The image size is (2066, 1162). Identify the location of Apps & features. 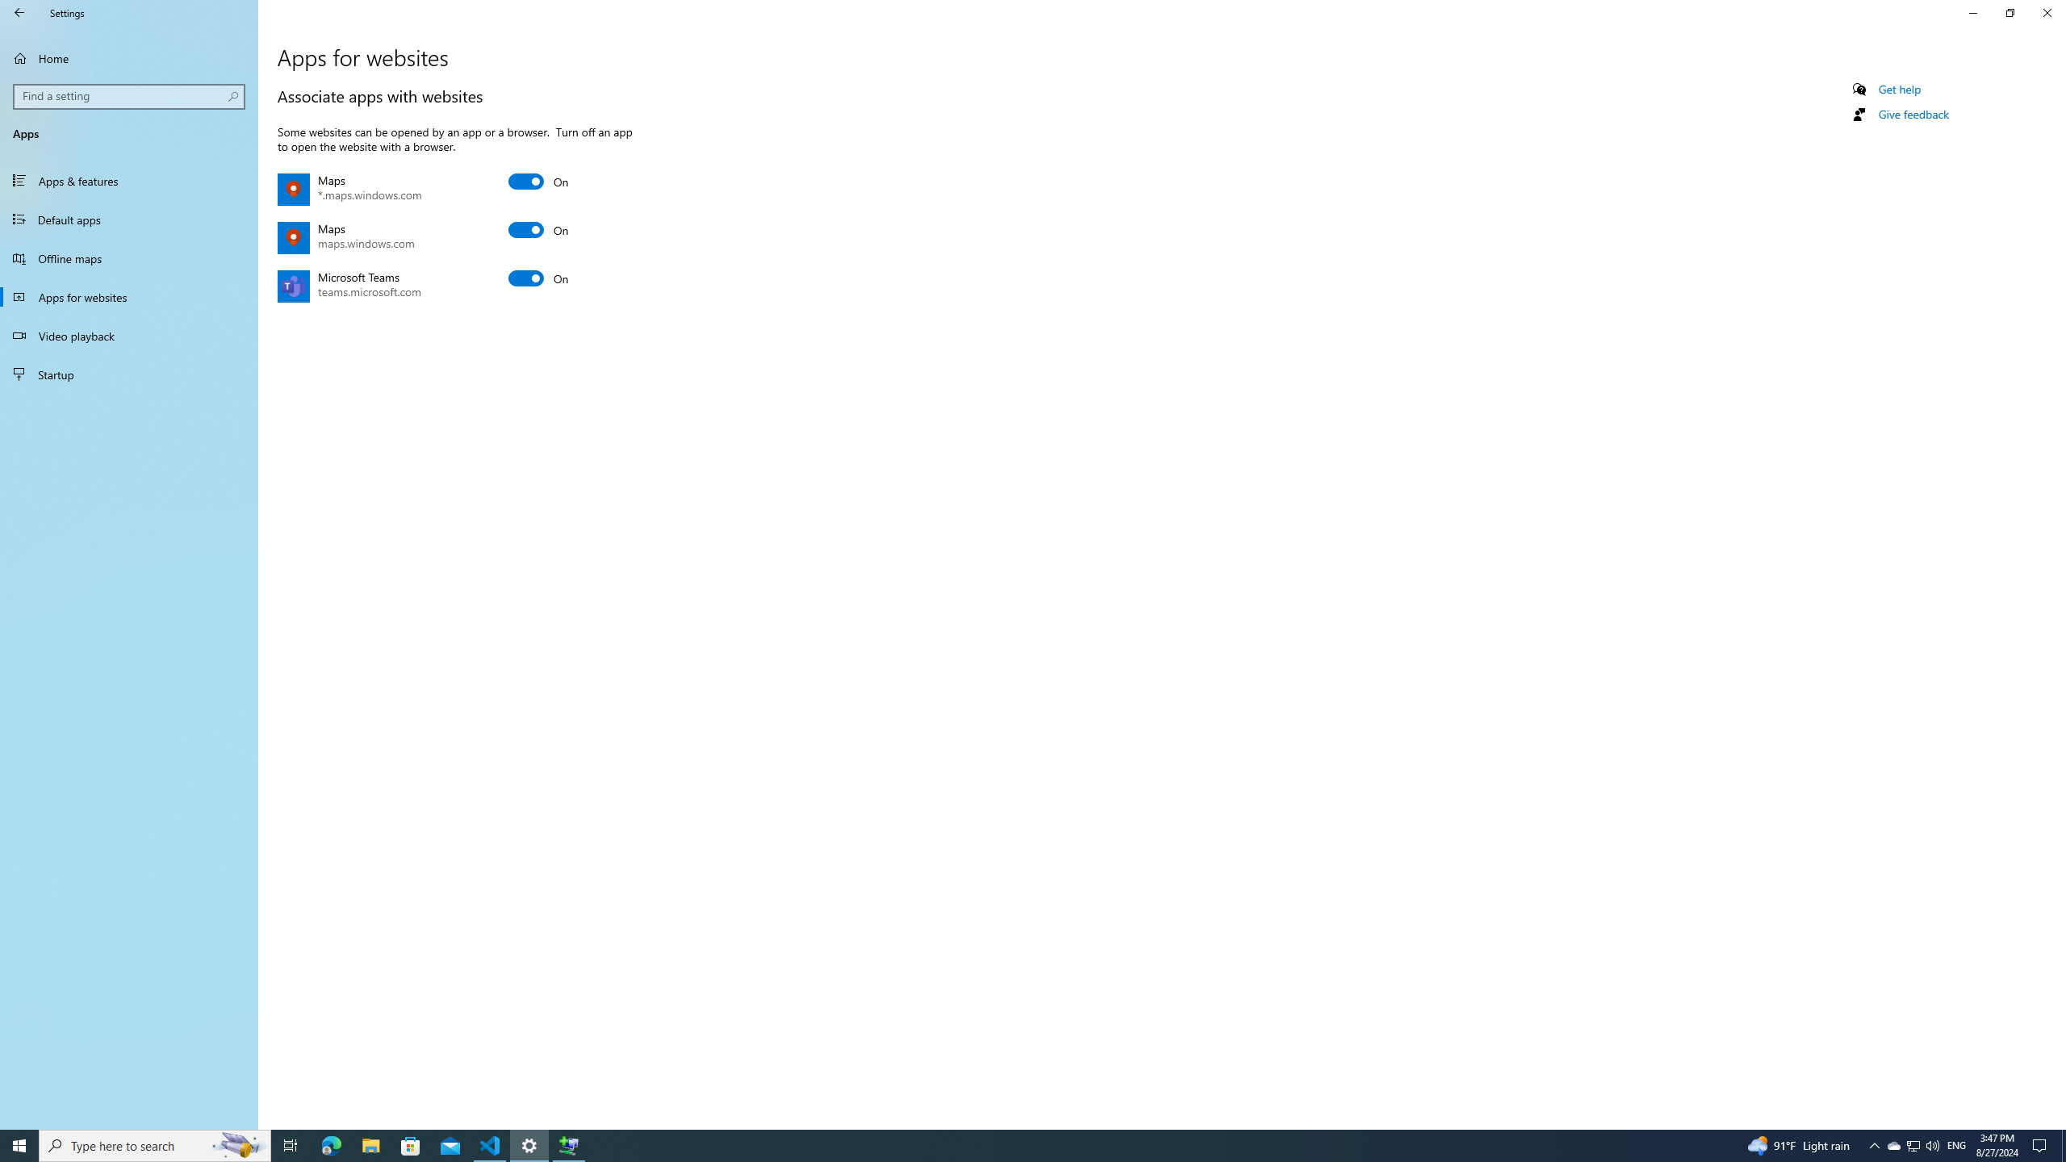
(129, 181).